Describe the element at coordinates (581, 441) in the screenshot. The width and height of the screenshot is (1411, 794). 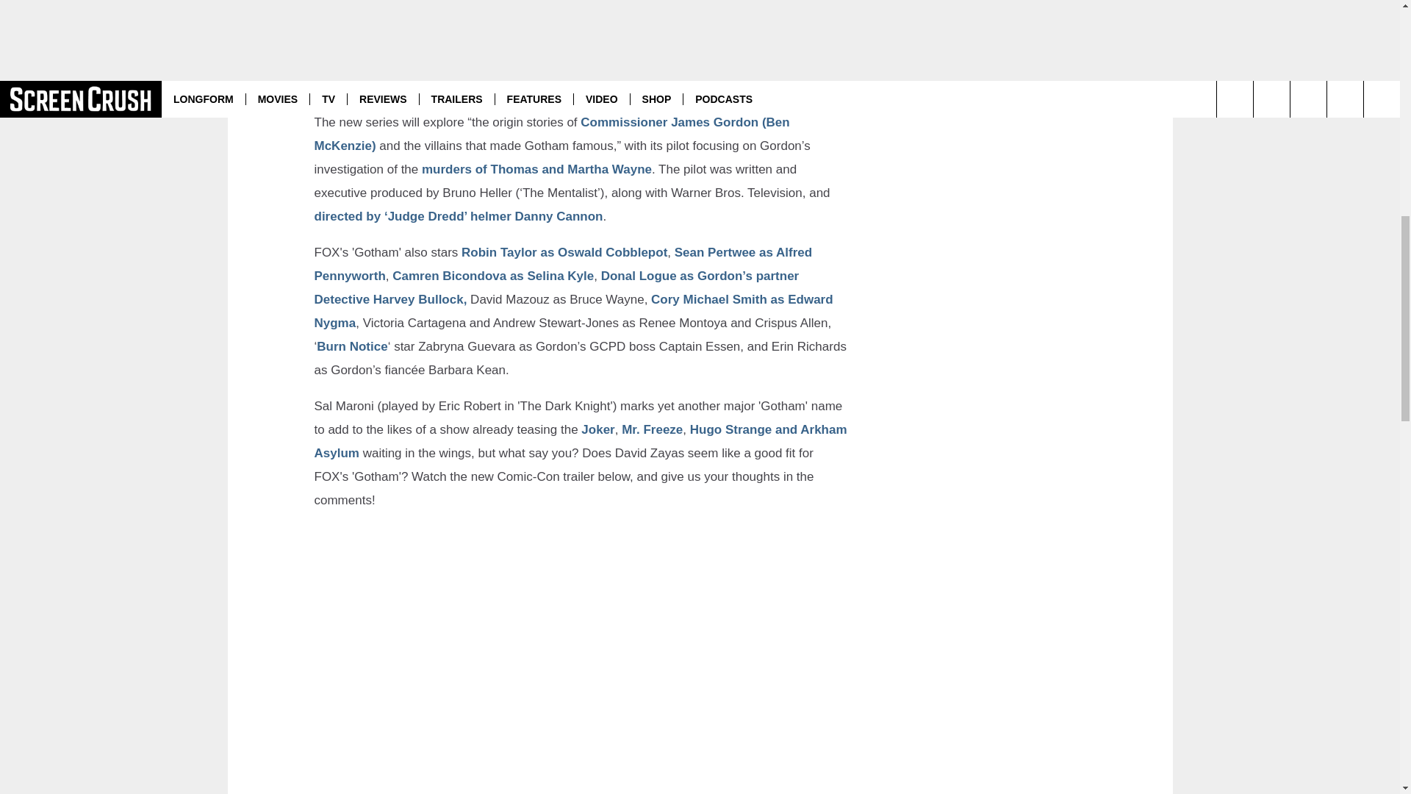
I see `Hugo Strange and Arkham Asylum` at that location.